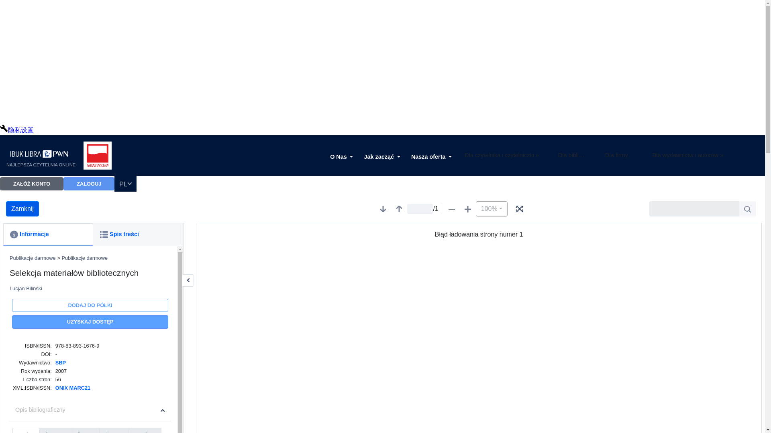  What do you see at coordinates (188, 280) in the screenshot?
I see `Ukryj boczny pasek` at bounding box center [188, 280].